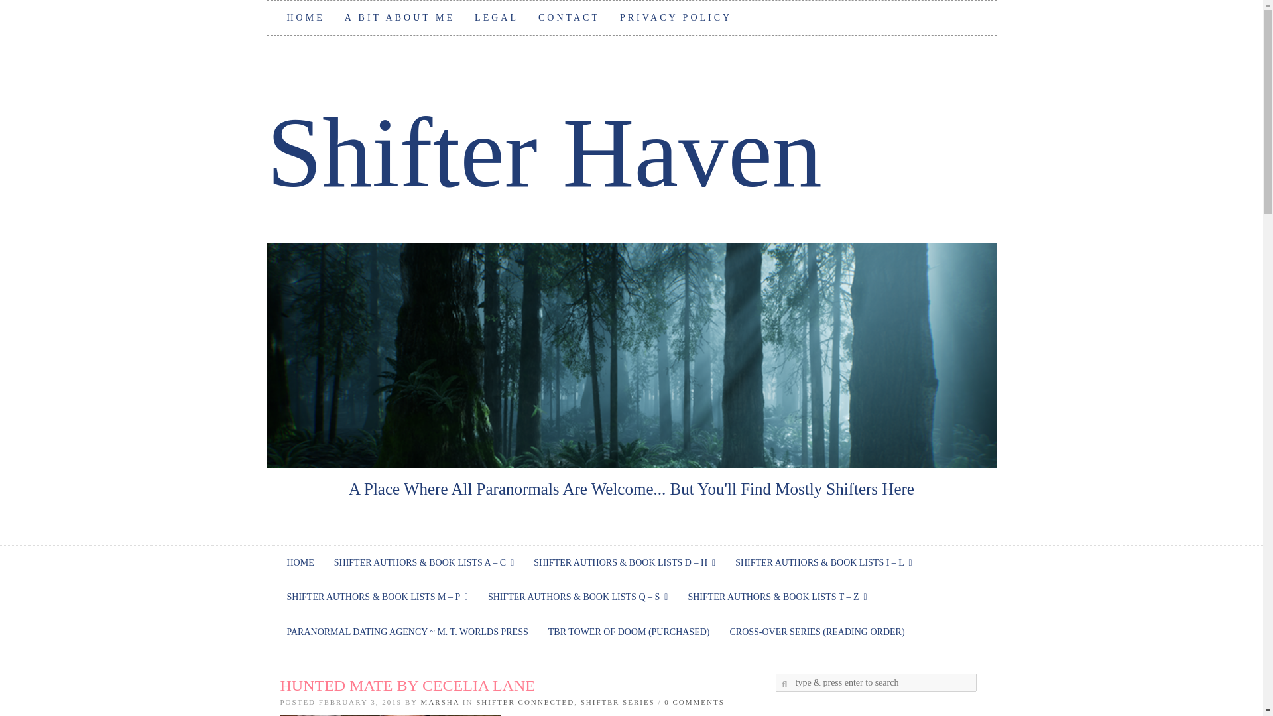 The height and width of the screenshot is (716, 1273). What do you see at coordinates (618, 701) in the screenshot?
I see `View all posts in Shifter Series` at bounding box center [618, 701].